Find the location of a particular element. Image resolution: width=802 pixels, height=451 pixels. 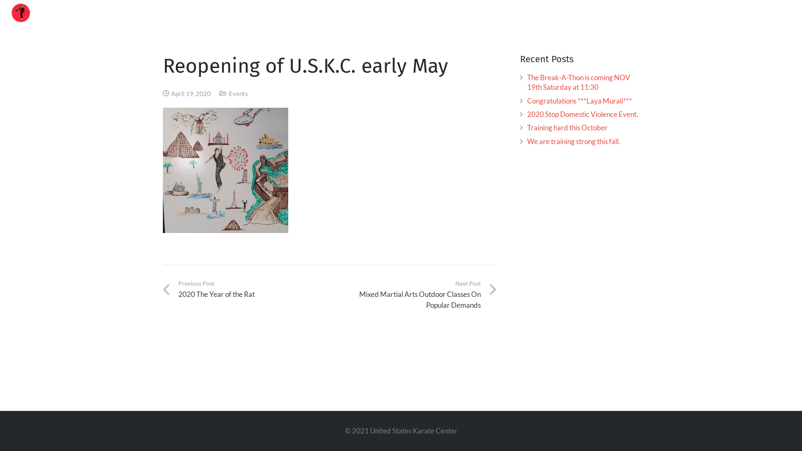

EVENTS is located at coordinates (593, 13).